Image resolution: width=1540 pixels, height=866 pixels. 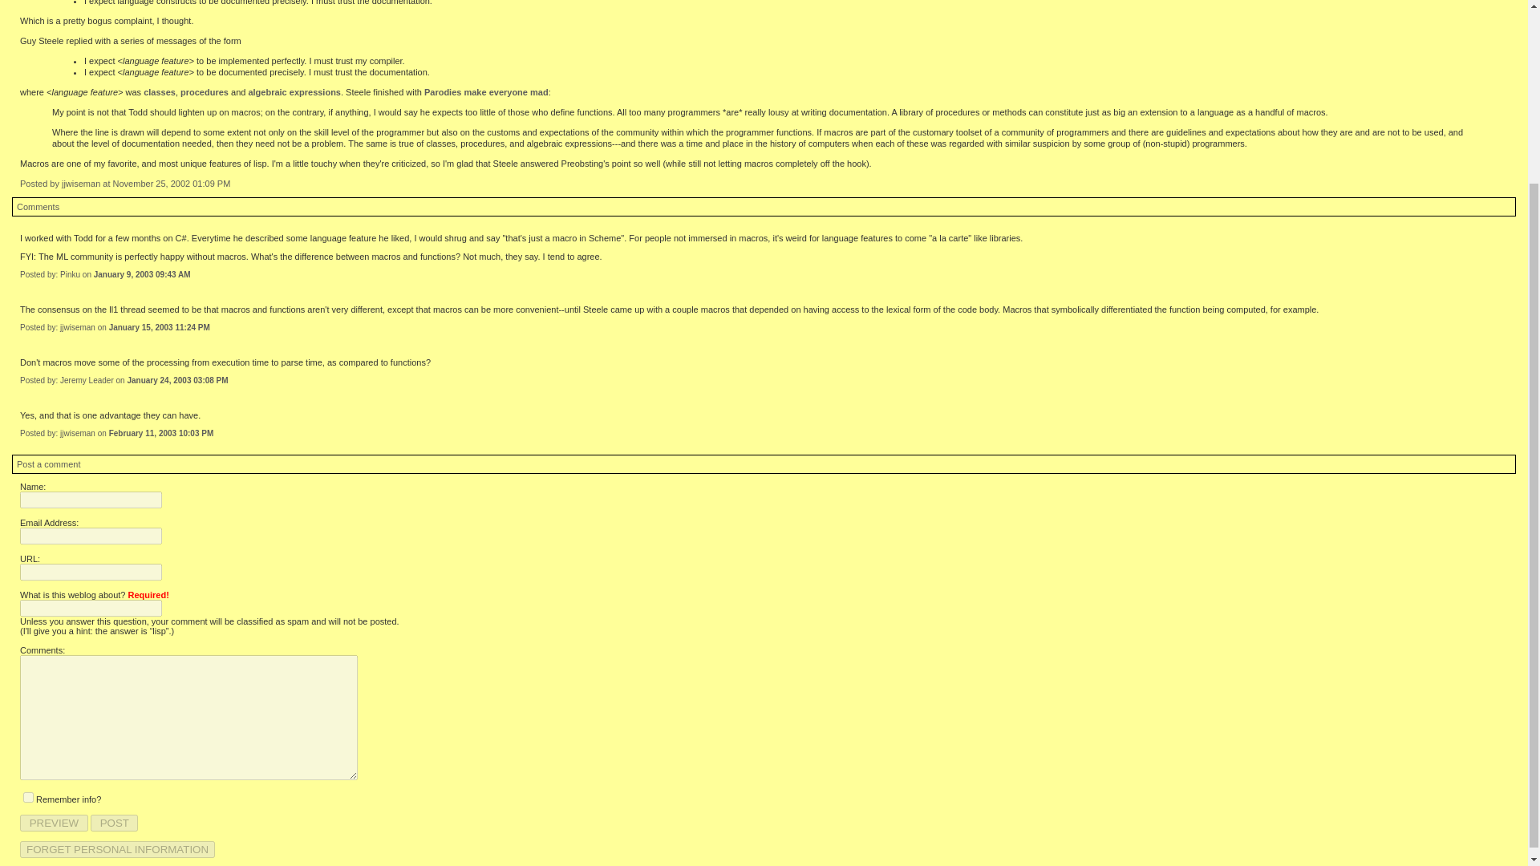 I want to click on on, so click(x=28, y=797).